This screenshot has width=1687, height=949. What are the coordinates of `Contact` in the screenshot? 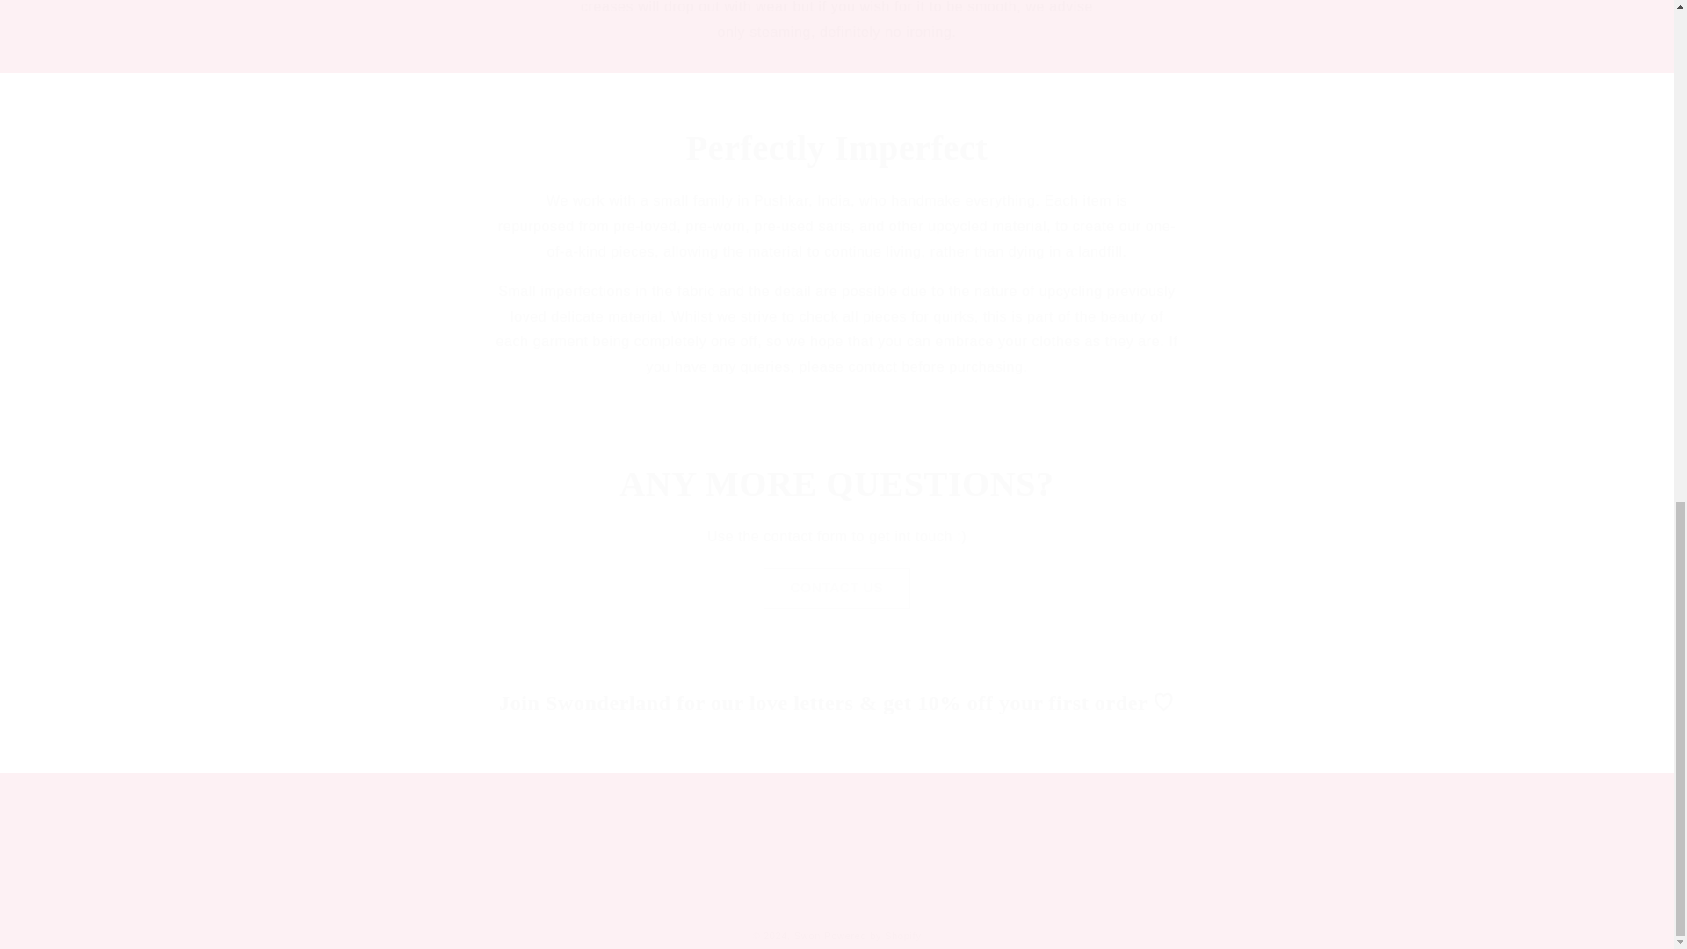 It's located at (1070, 844).